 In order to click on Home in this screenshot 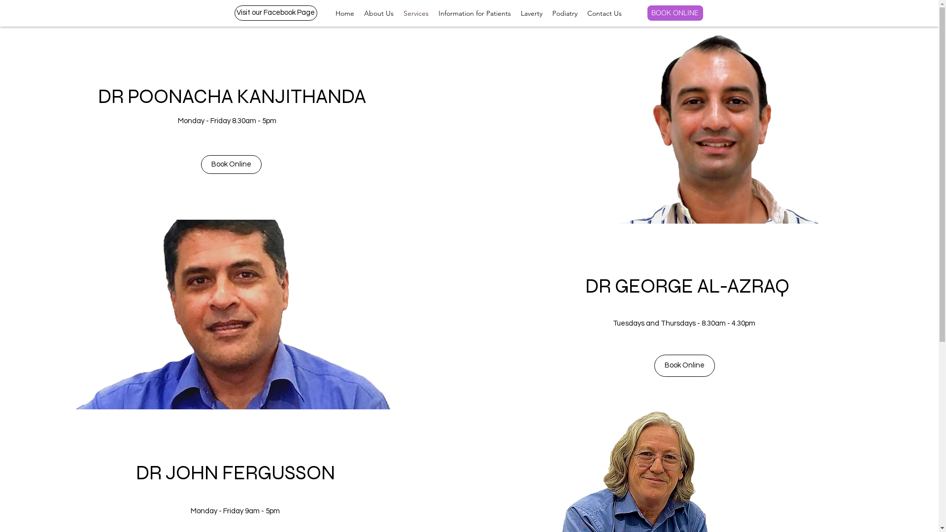, I will do `click(344, 14)`.